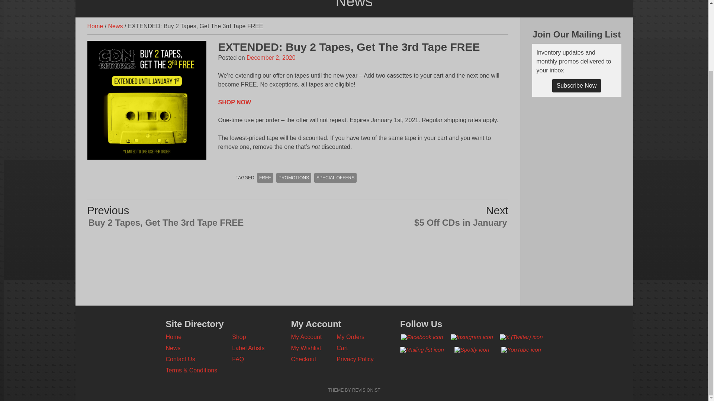 This screenshot has height=401, width=714. I want to click on My Wishlist, so click(306, 348).